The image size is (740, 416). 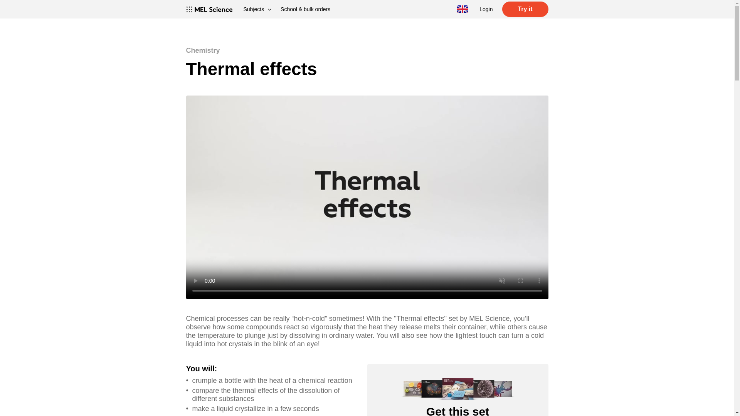 I want to click on Change country, so click(x=462, y=9).